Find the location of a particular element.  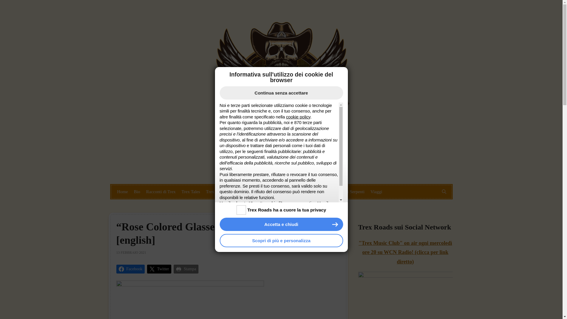

13 FEBBRAIO 2021 is located at coordinates (131, 252).